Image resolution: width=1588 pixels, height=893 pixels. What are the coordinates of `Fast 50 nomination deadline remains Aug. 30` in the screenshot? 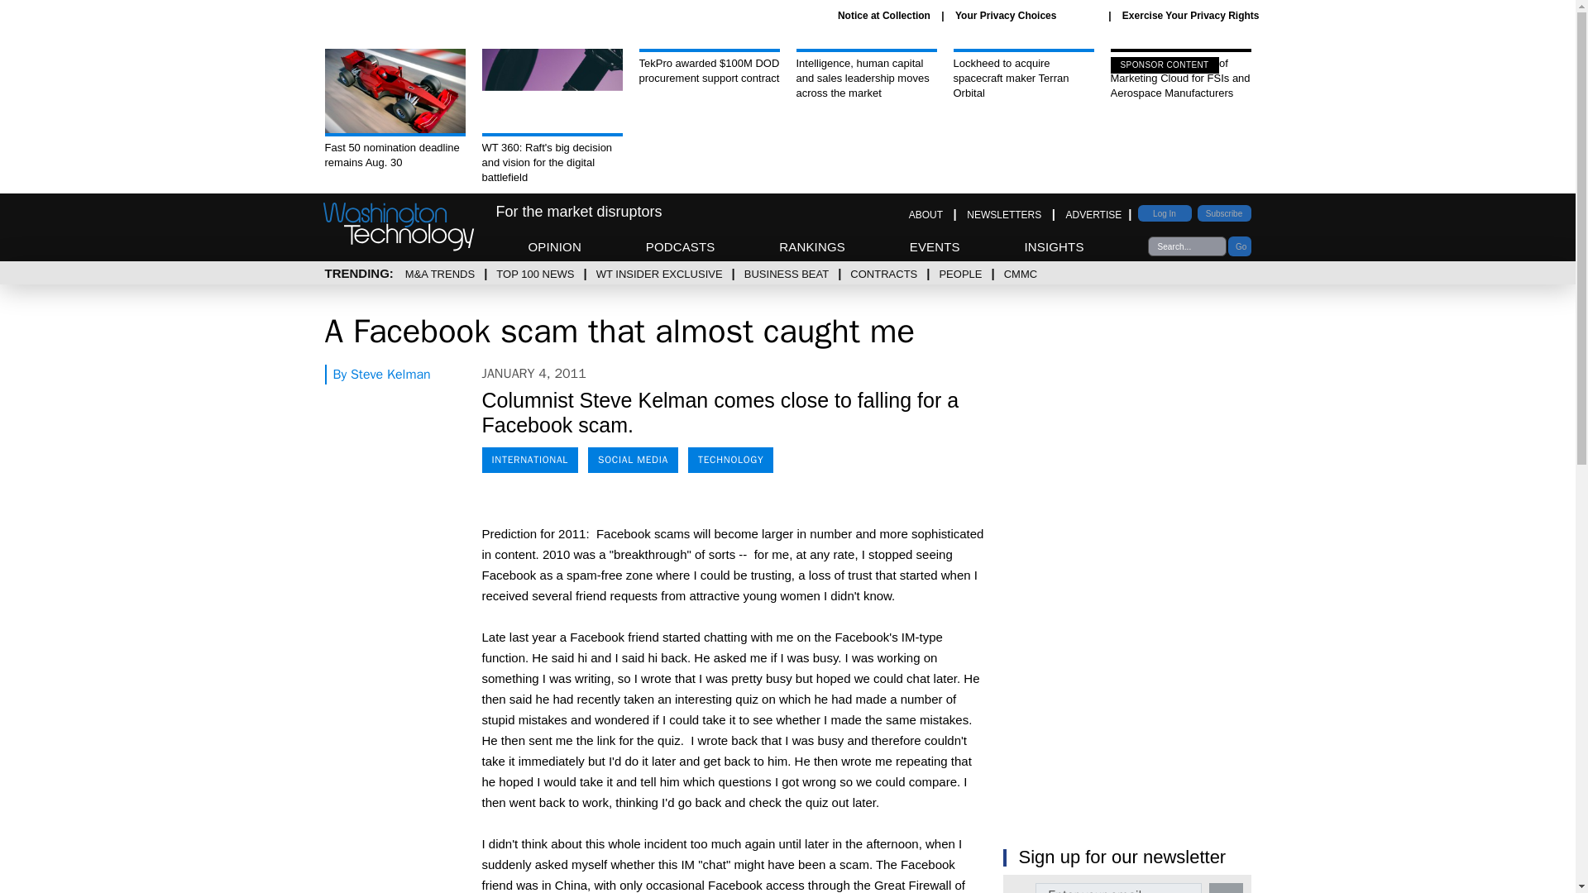 It's located at (394, 109).